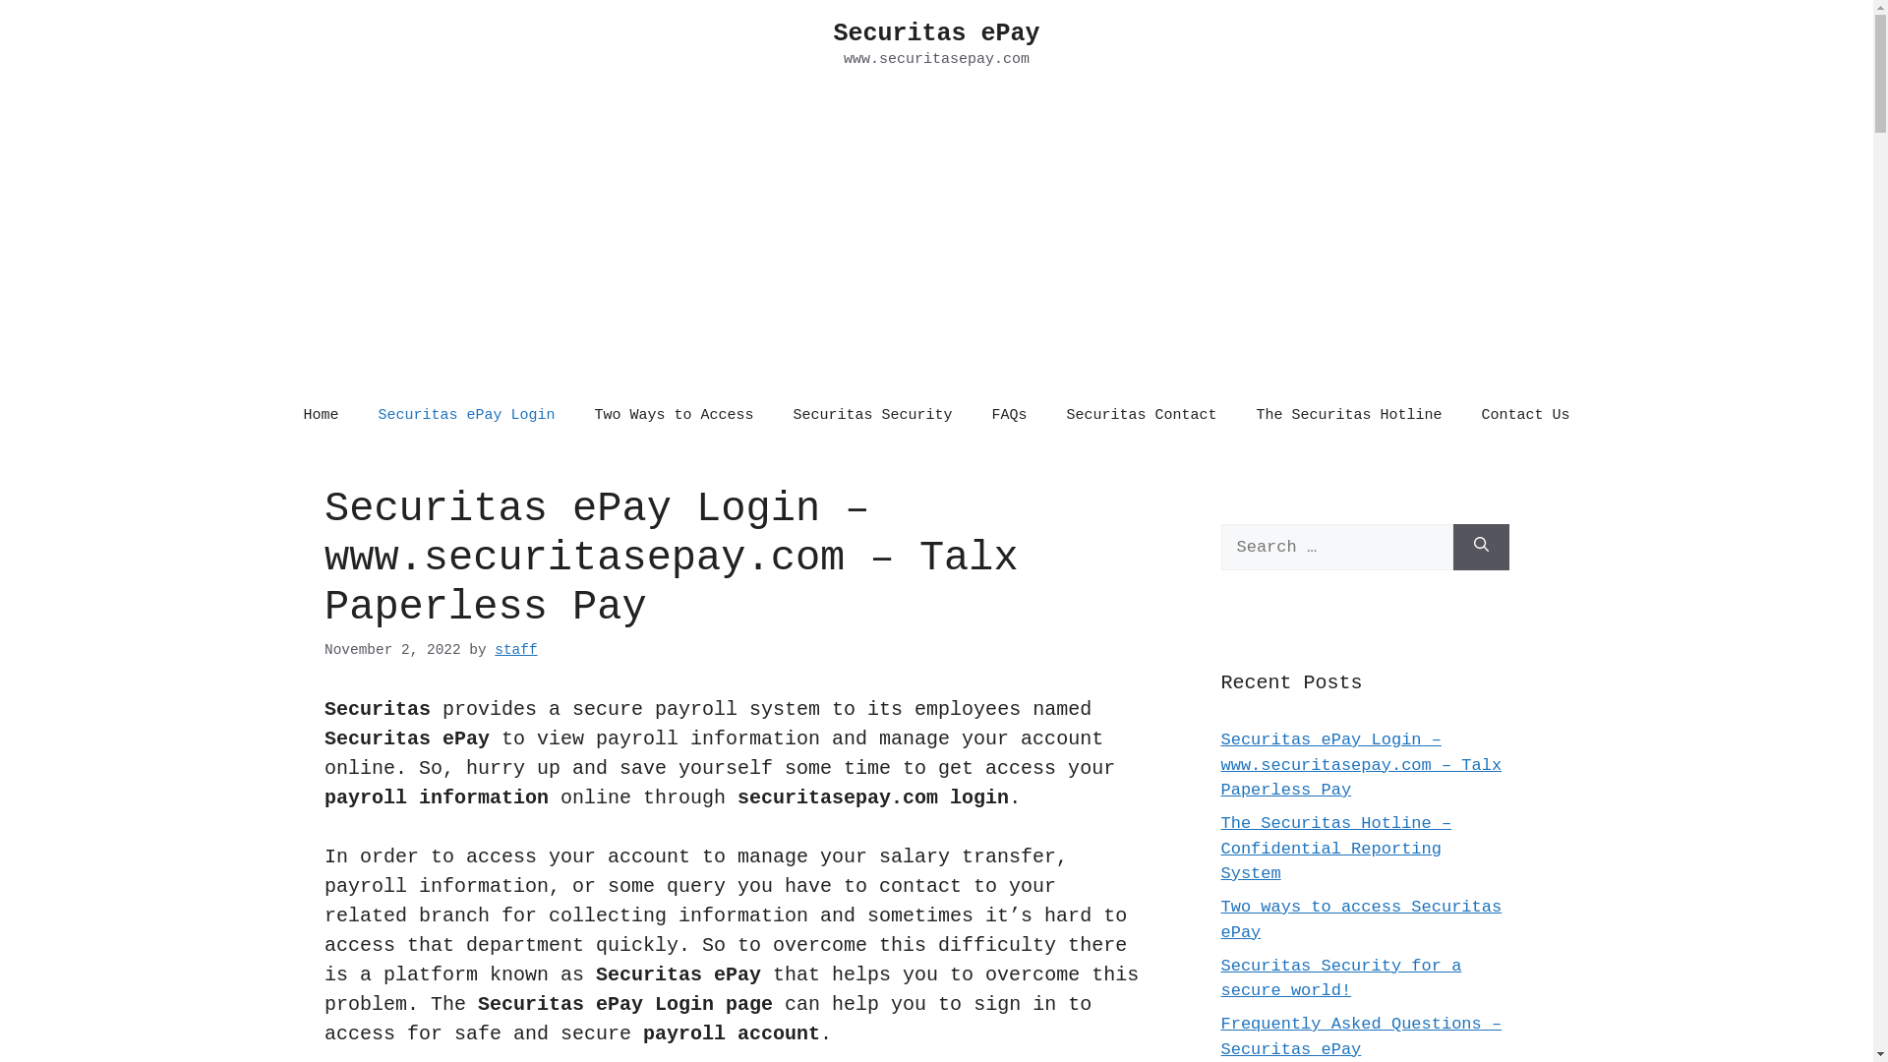 The height and width of the screenshot is (1062, 1888). What do you see at coordinates (515, 650) in the screenshot?
I see `staff` at bounding box center [515, 650].